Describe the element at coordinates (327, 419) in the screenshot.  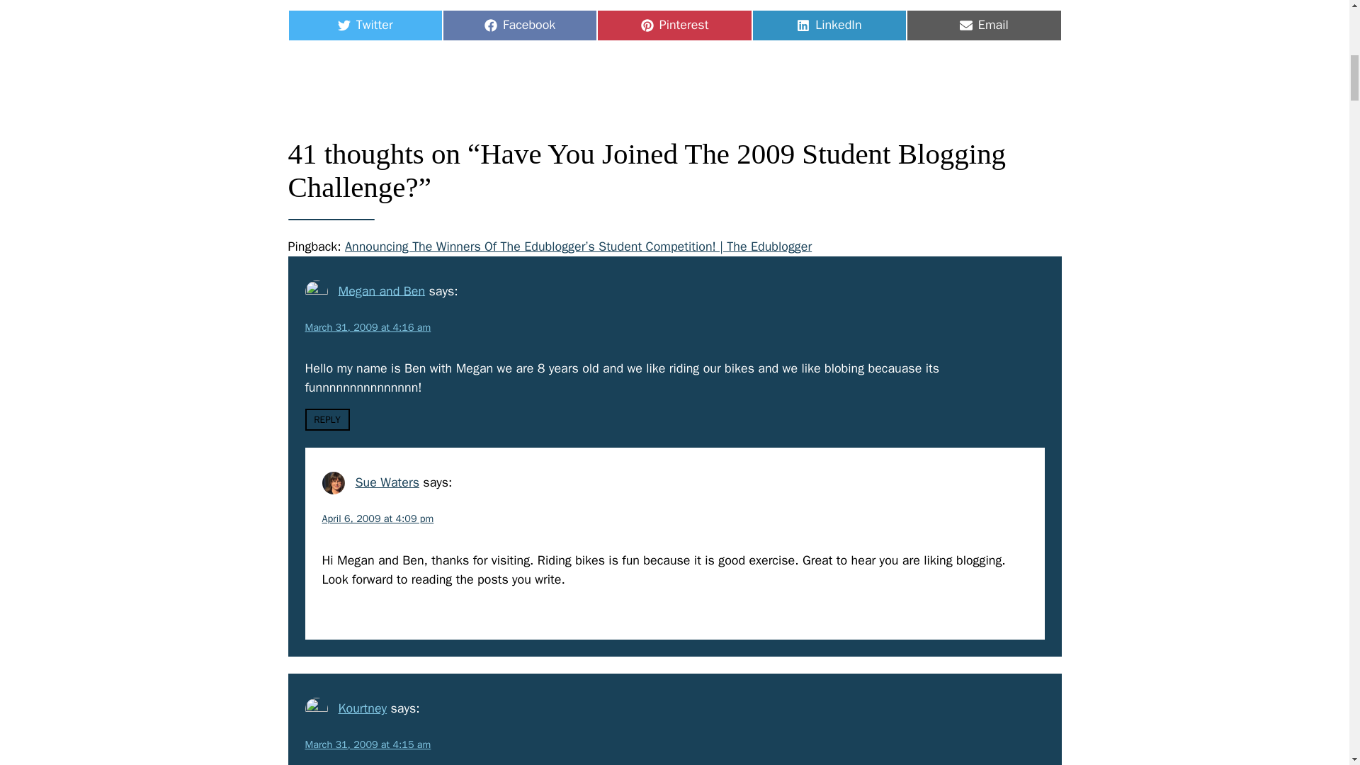
I see `REPLY` at that location.